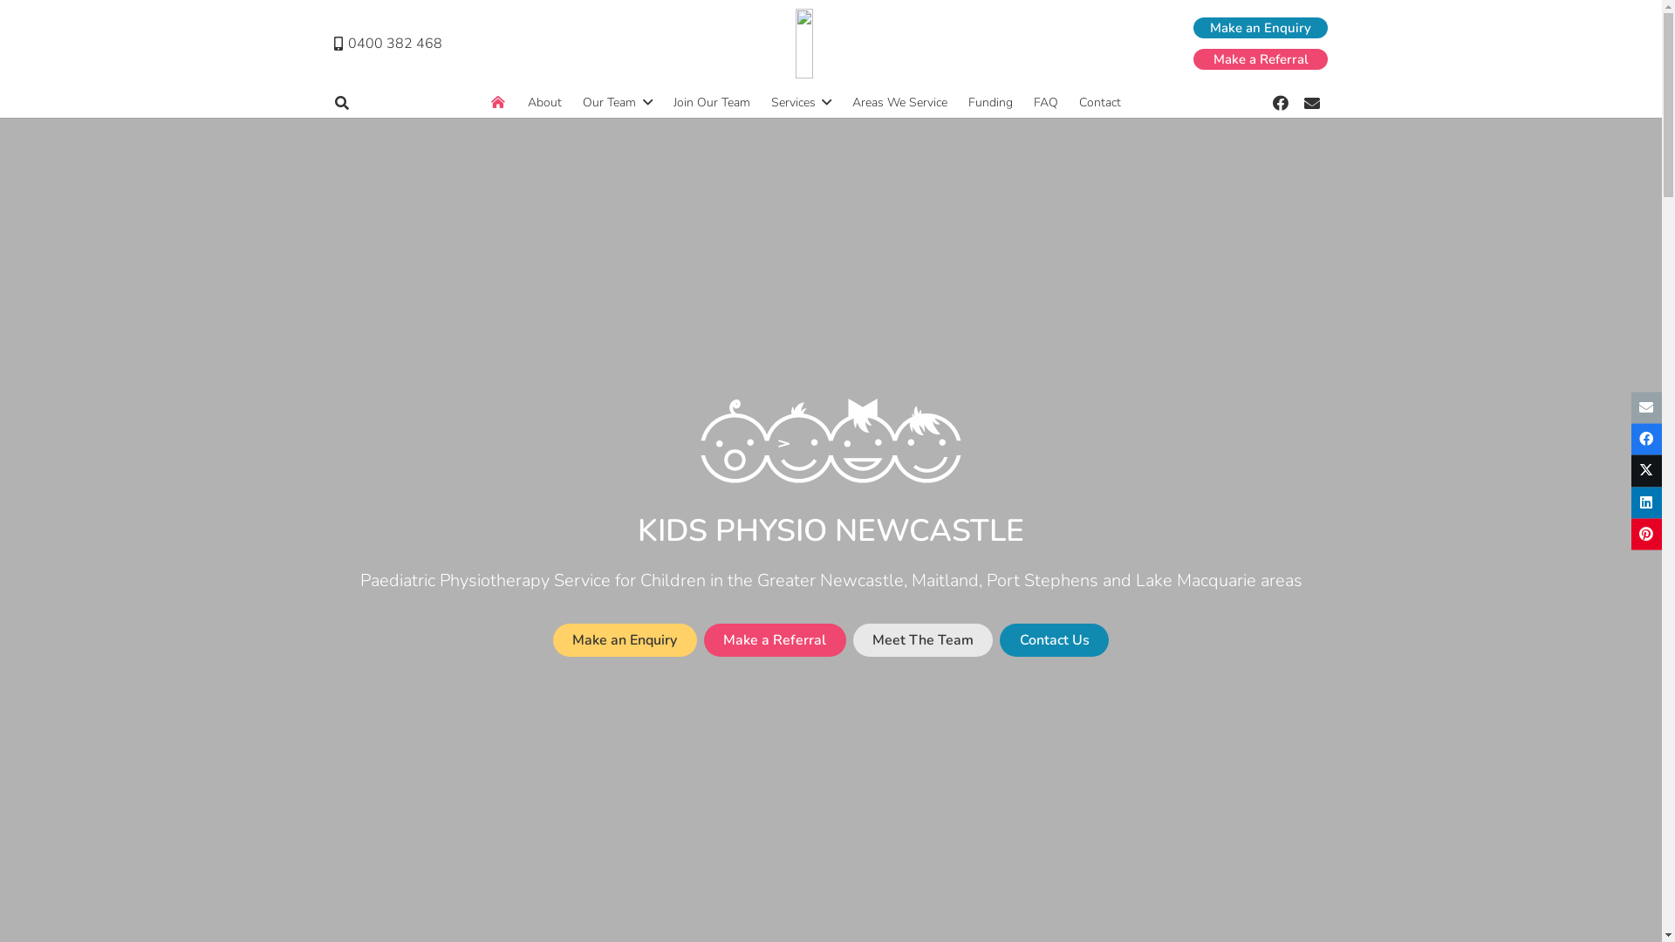 This screenshot has height=942, width=1675. I want to click on Services, so click(801, 103).